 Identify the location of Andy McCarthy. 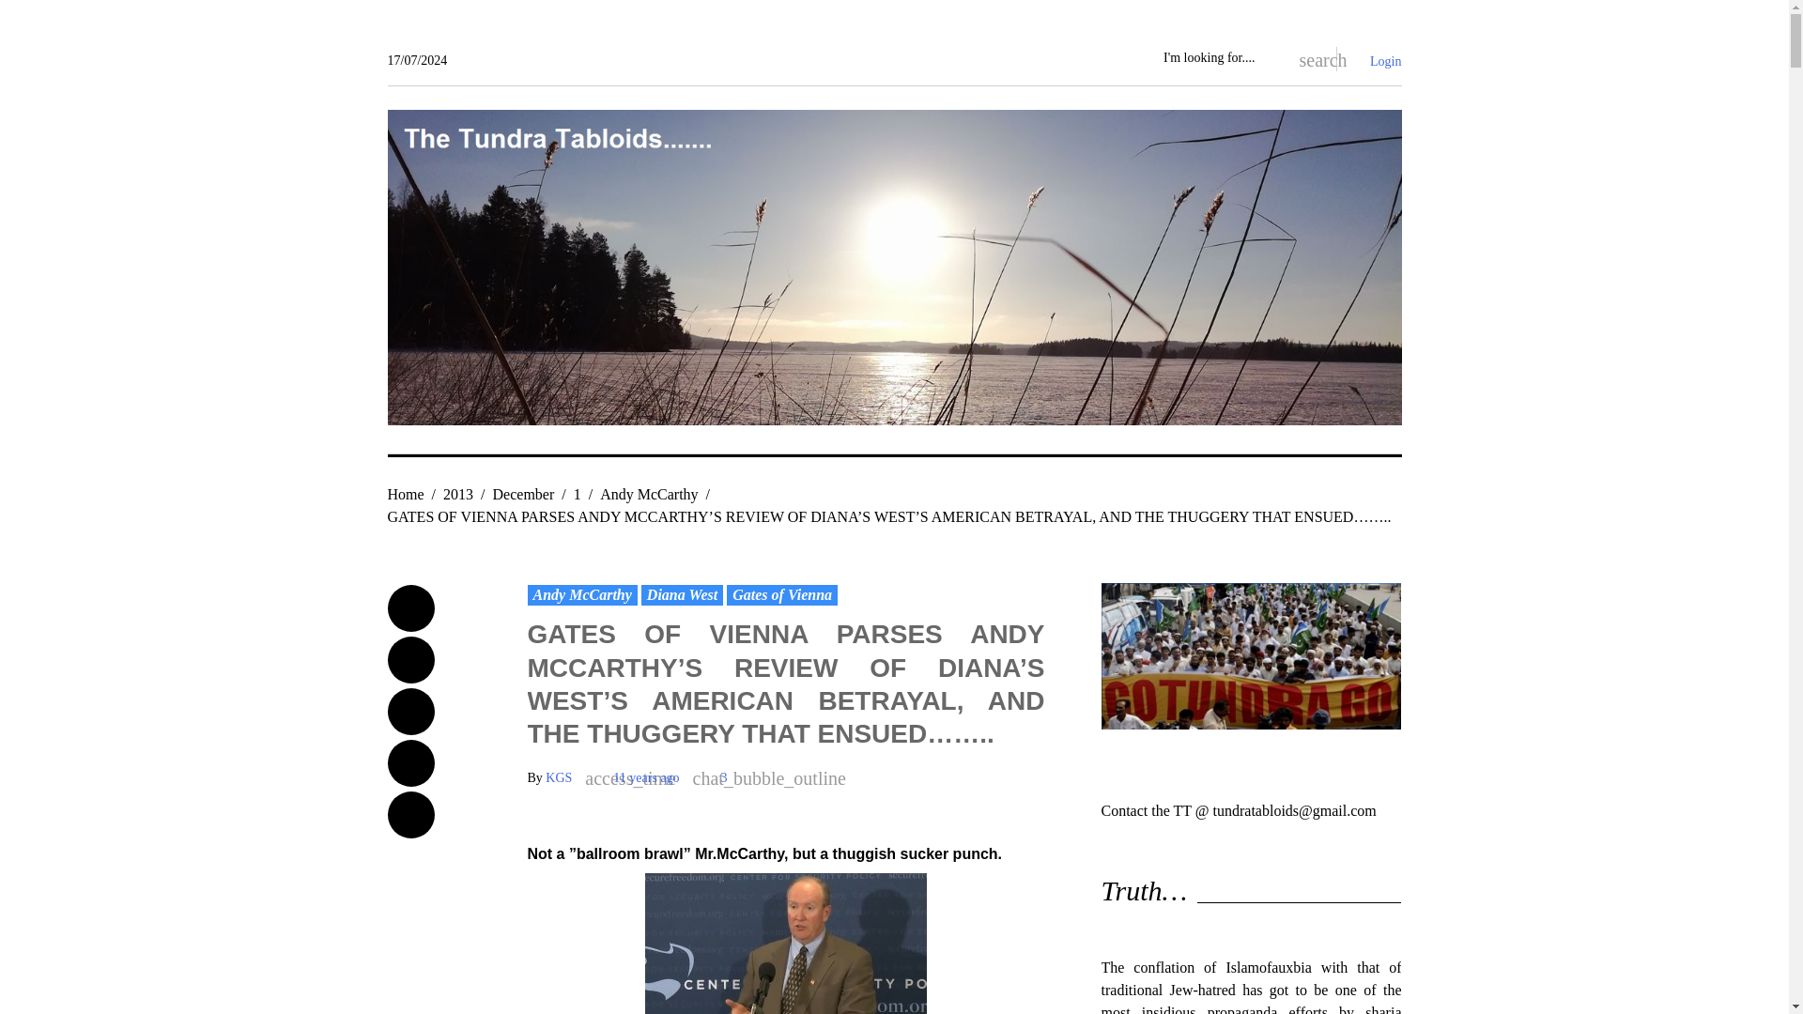
(649, 494).